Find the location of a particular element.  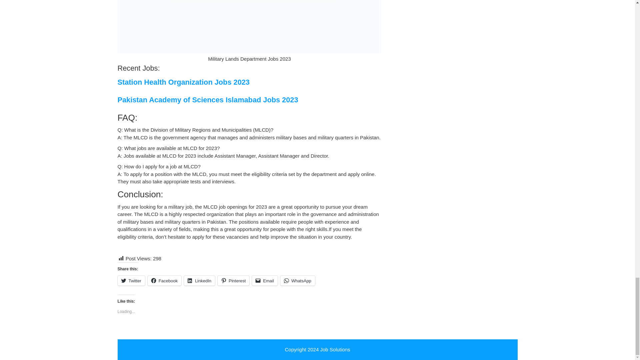

Click to share on Facebook is located at coordinates (164, 281).